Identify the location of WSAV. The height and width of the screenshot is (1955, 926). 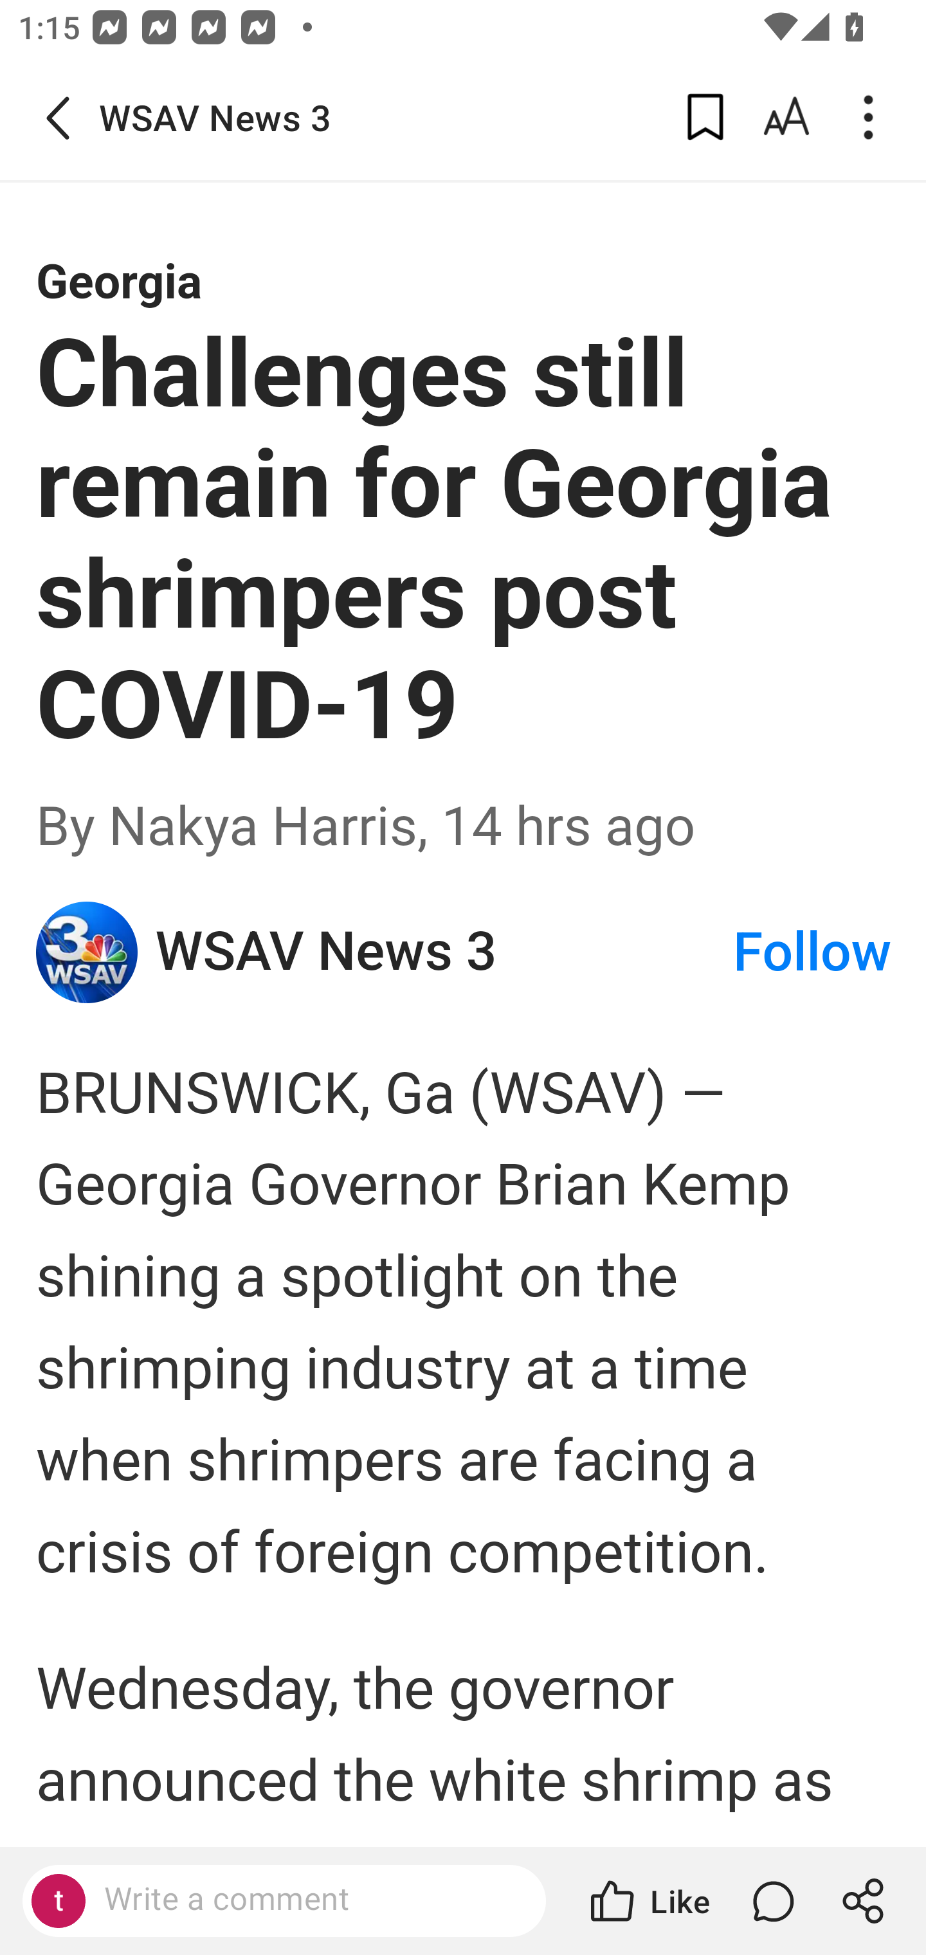
(87, 952).